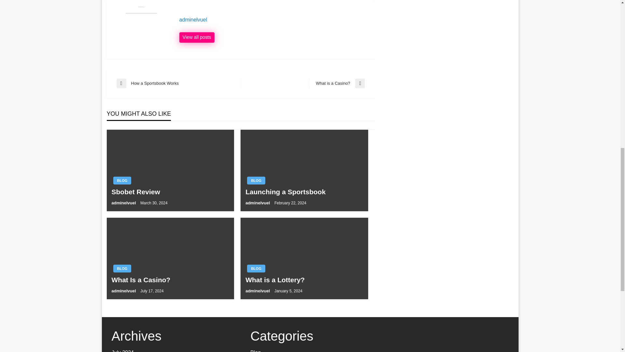  I want to click on adminelvuel, so click(178, 83).